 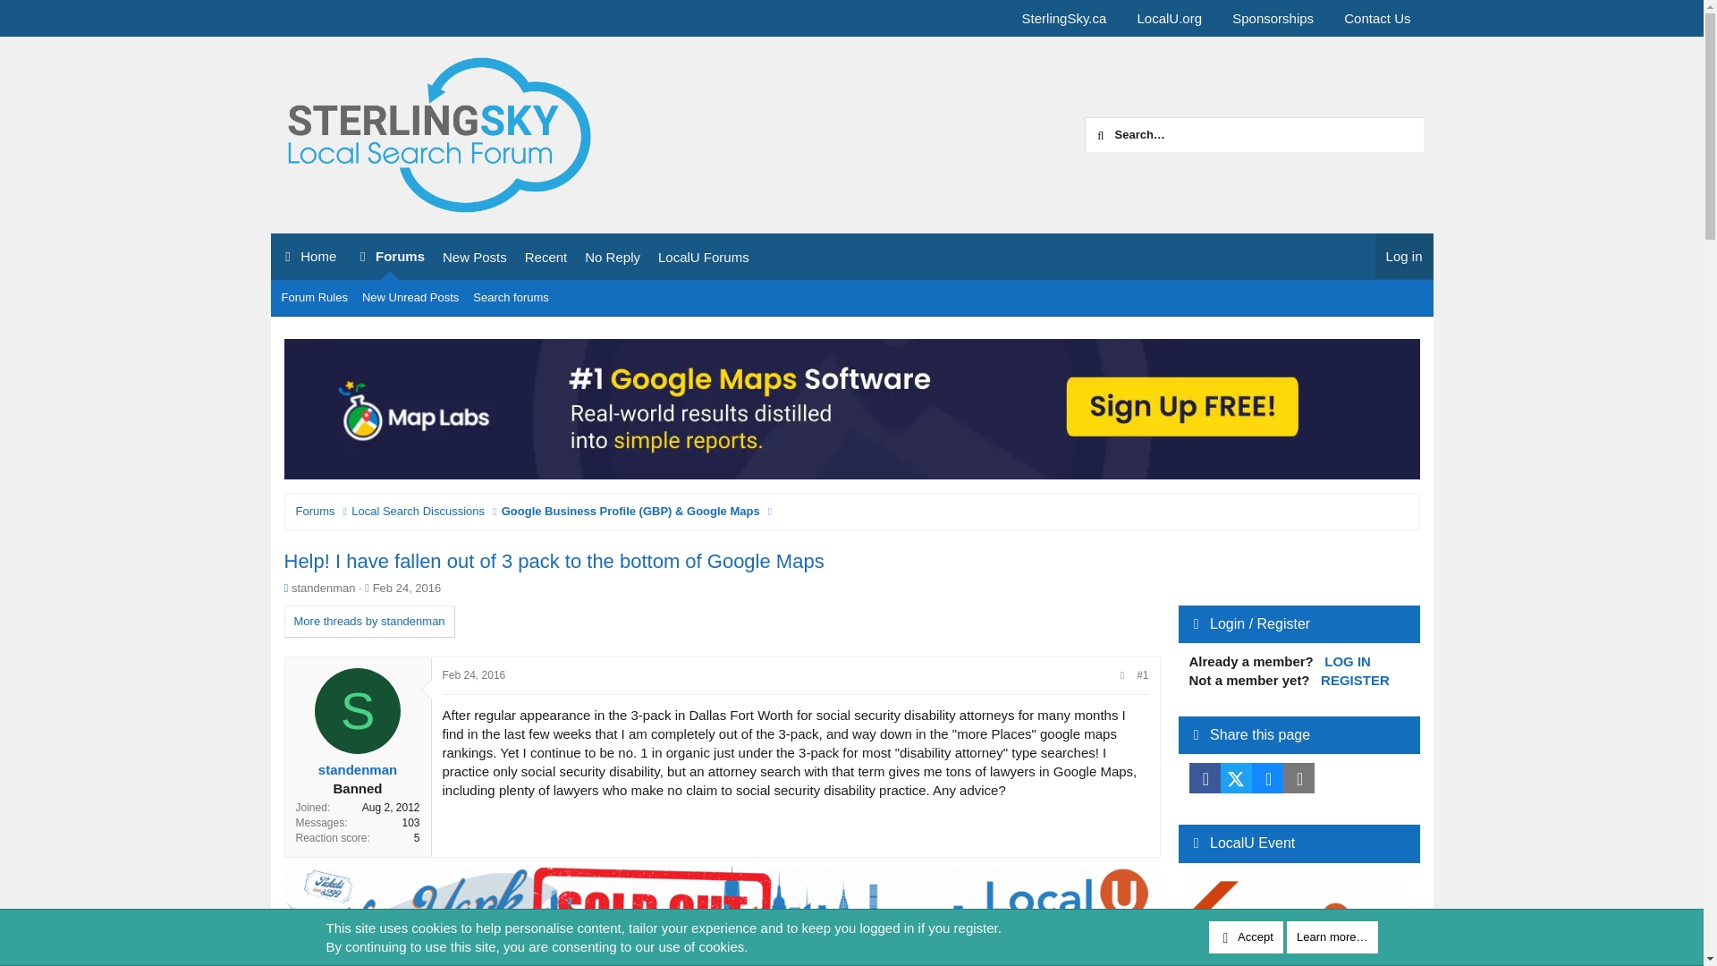 What do you see at coordinates (307, 257) in the screenshot?
I see `Forums` at bounding box center [307, 257].